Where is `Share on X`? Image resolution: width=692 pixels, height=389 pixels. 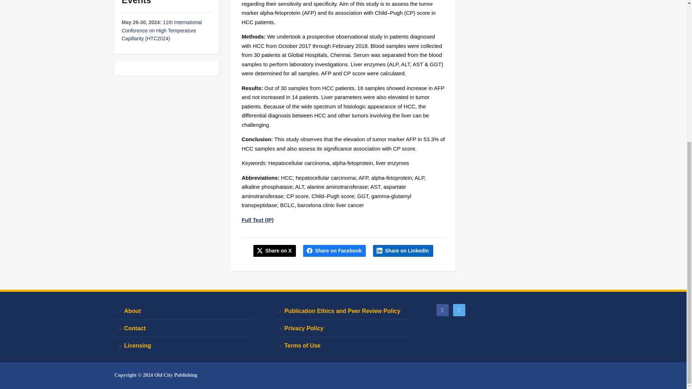 Share on X is located at coordinates (275, 251).